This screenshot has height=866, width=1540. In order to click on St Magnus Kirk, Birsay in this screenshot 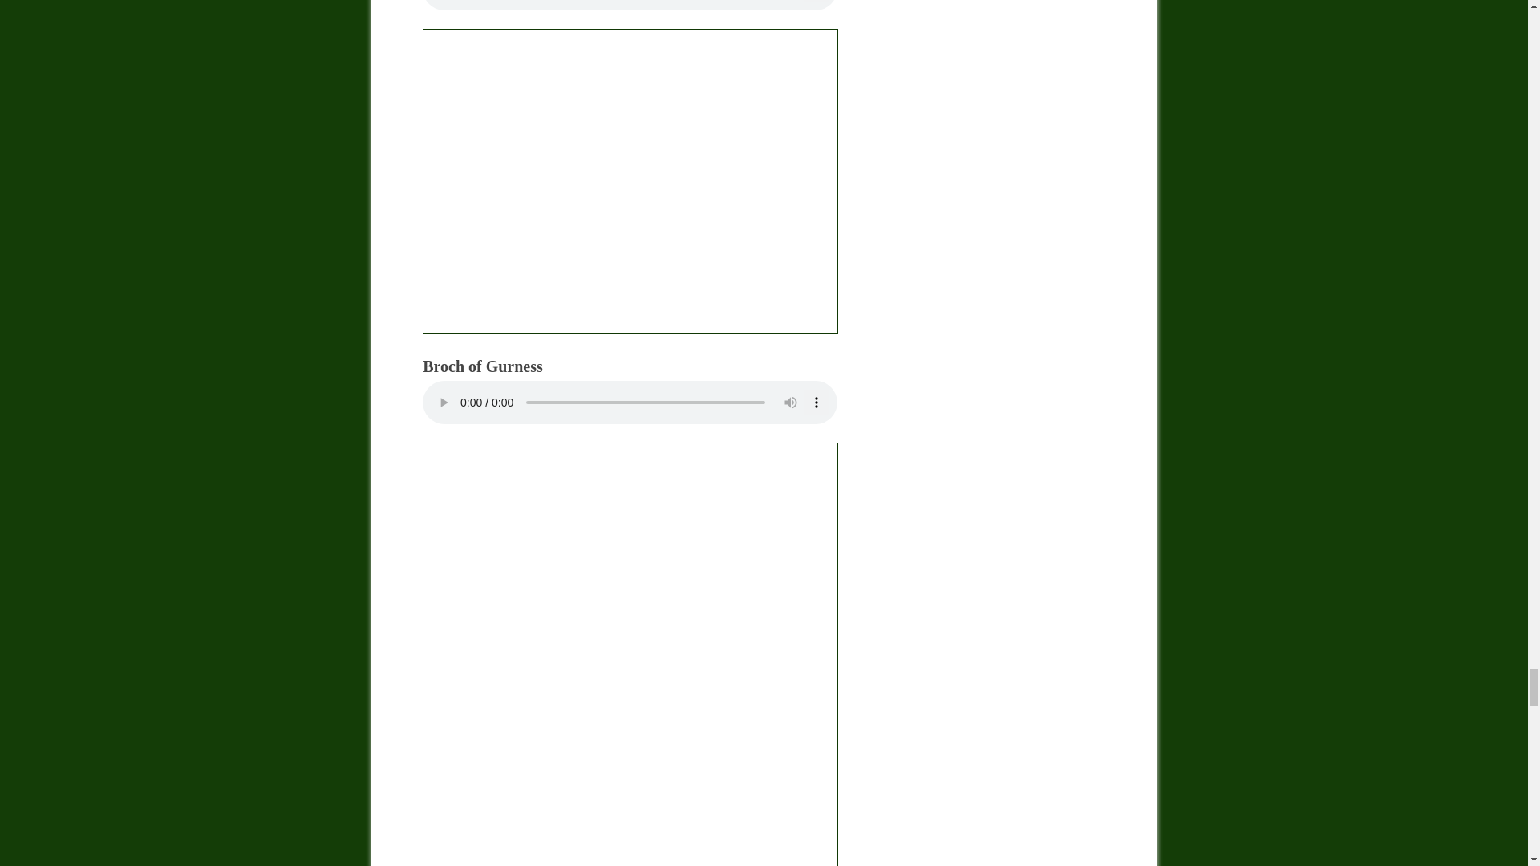, I will do `click(630, 180)`.